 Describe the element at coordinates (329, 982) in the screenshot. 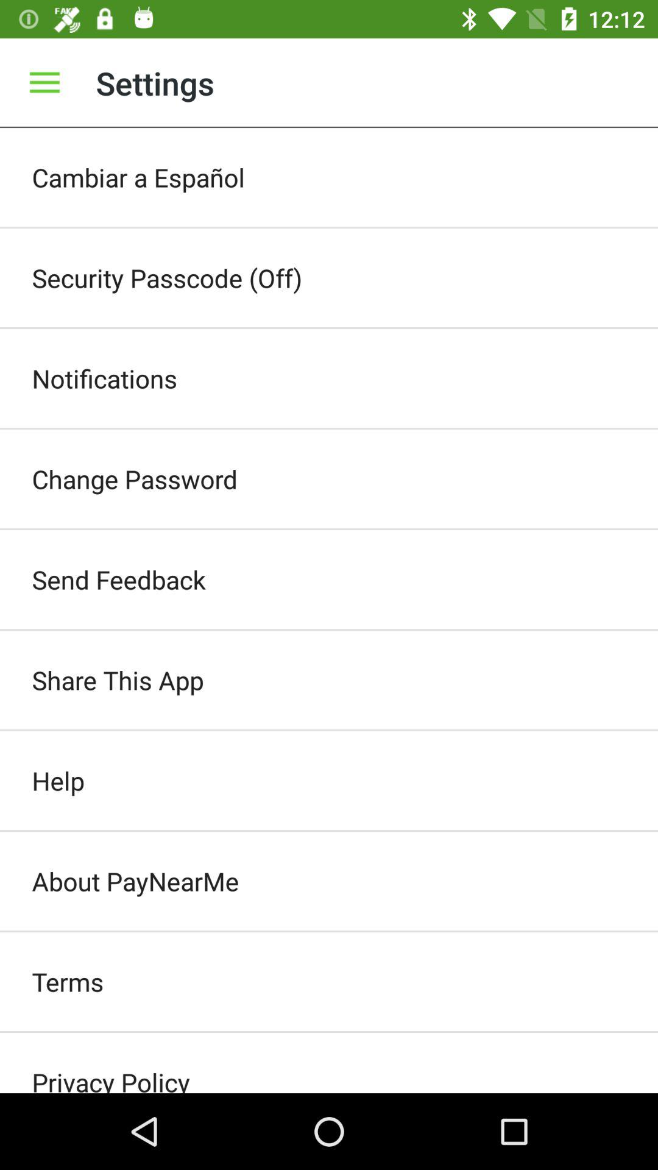

I see `tap item above privacy policy item` at that location.